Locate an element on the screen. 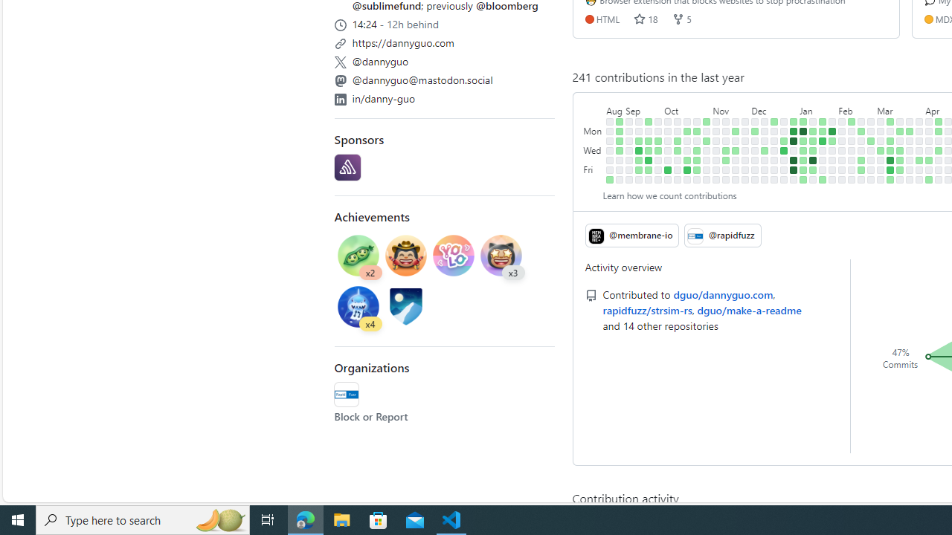  No contributions on February 7th. is located at coordinates (842, 150).